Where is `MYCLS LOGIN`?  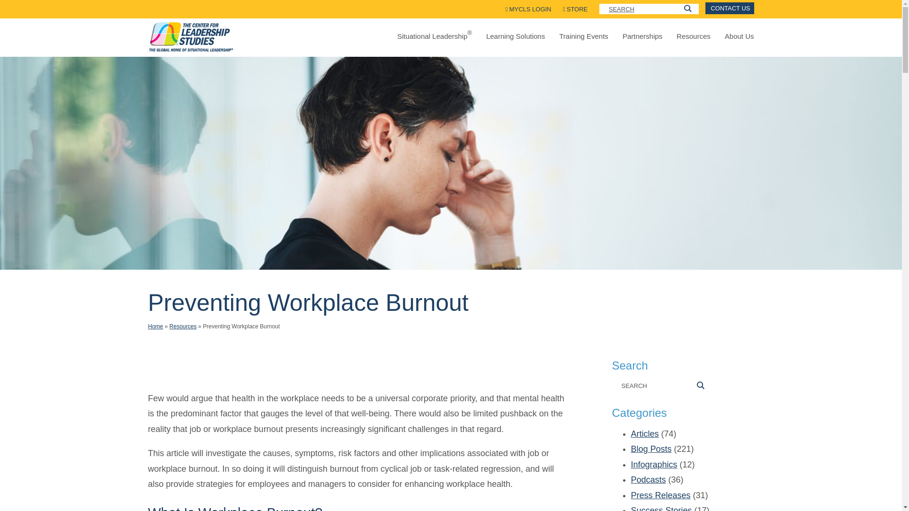
MYCLS LOGIN is located at coordinates (528, 9).